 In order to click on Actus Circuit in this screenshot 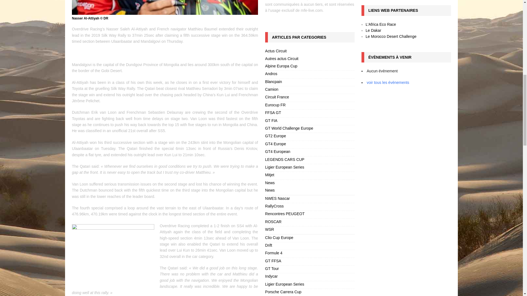, I will do `click(310, 52)`.